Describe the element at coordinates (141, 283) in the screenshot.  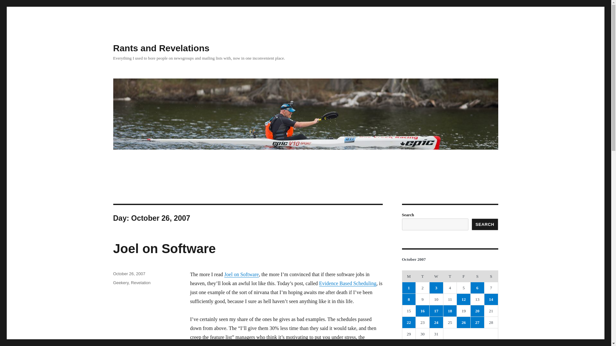
I see `Revelation` at that location.